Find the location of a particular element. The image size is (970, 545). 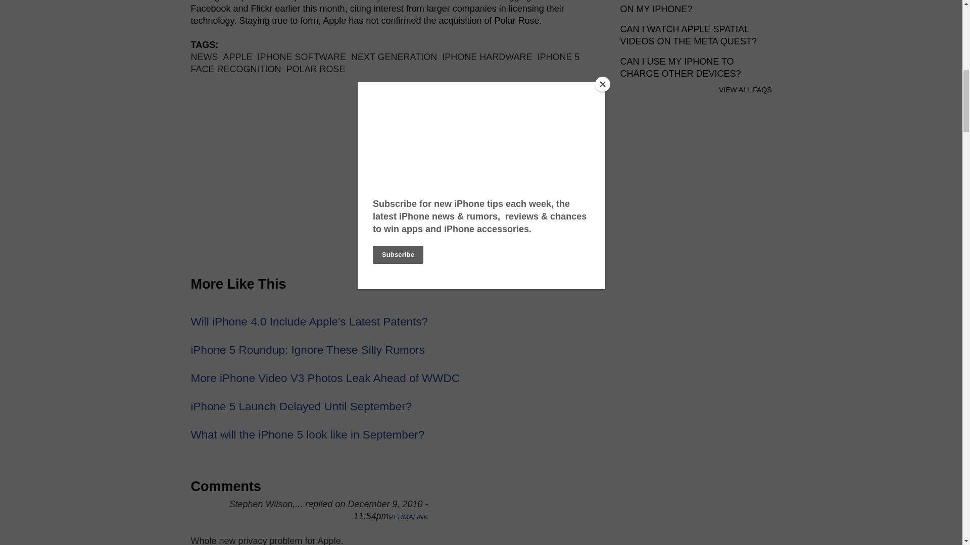

More iPhone Video V3 Photos Leak Ahead of WWDC is located at coordinates (325, 378).